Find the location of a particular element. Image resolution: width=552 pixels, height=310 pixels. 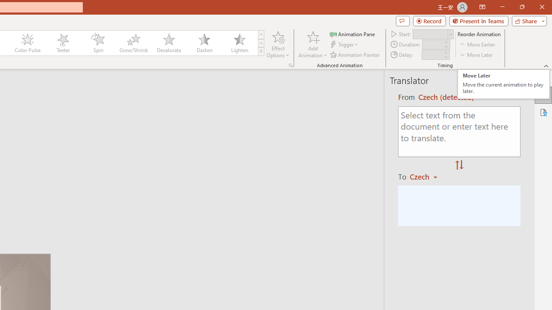

Trigger is located at coordinates (345, 45).